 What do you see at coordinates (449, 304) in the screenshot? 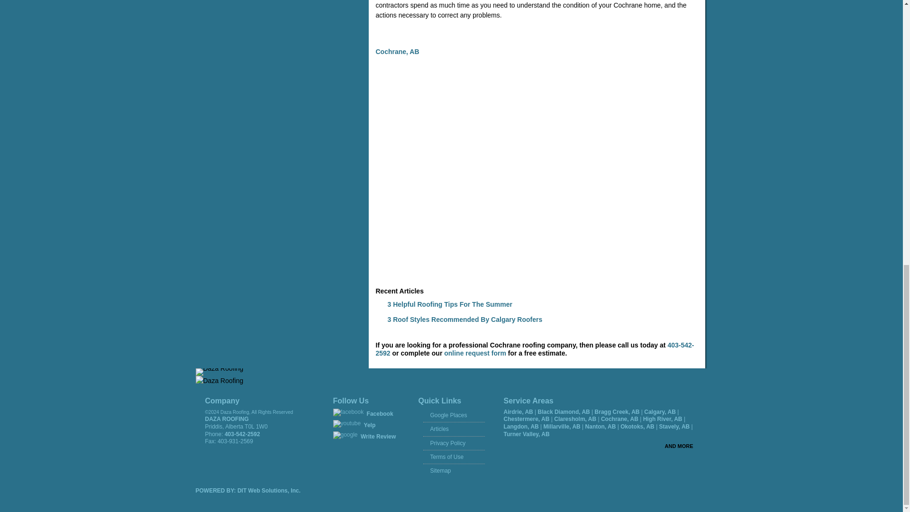
I see `3 Helpful Roofing Tips For The Summer` at bounding box center [449, 304].